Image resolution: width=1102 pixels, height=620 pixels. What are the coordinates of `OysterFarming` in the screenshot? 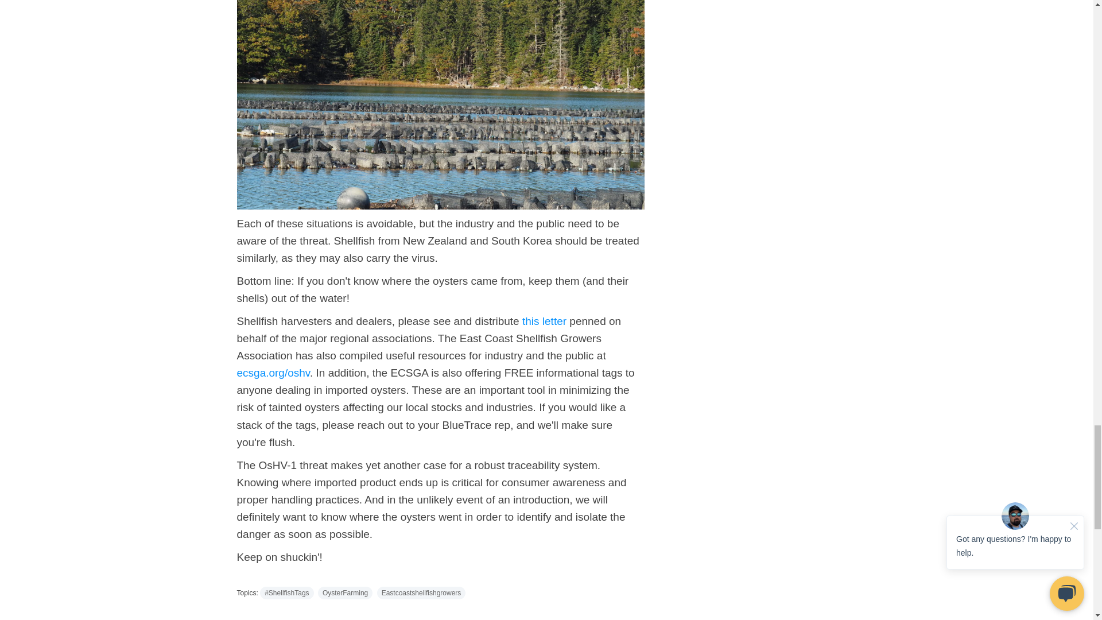 It's located at (345, 592).